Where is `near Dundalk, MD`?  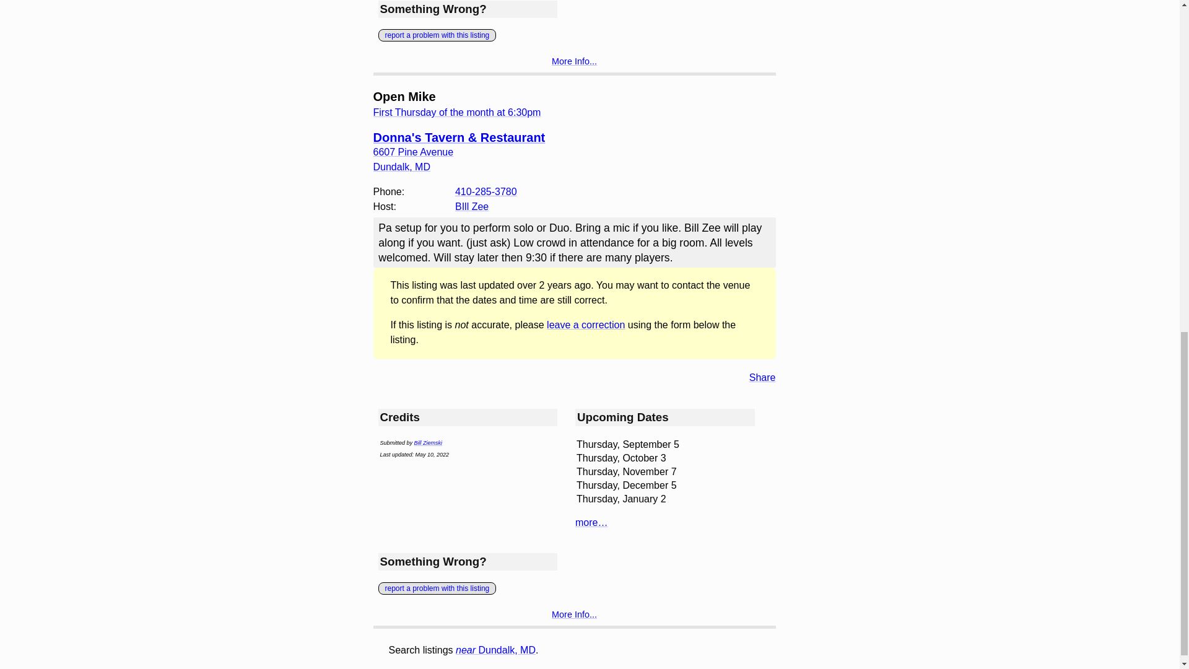 near Dundalk, MD is located at coordinates (495, 650).